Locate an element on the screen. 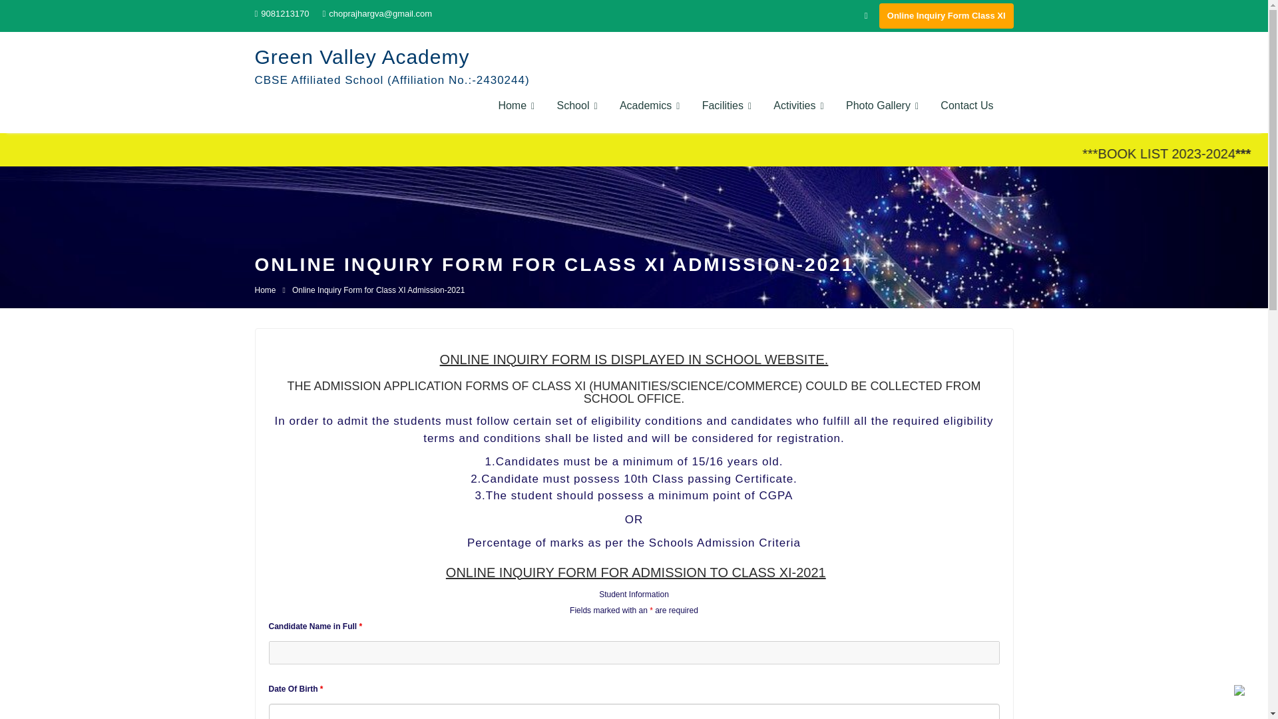 This screenshot has width=1278, height=719. School is located at coordinates (577, 105).